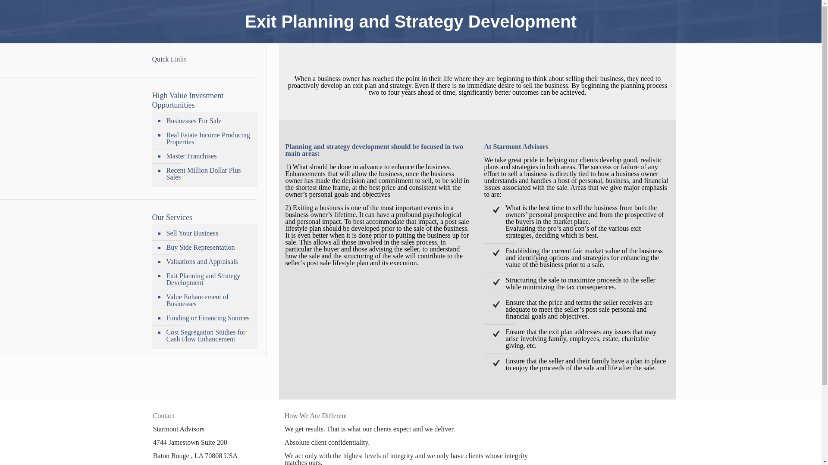  I want to click on Buy Side Representation, so click(209, 248).